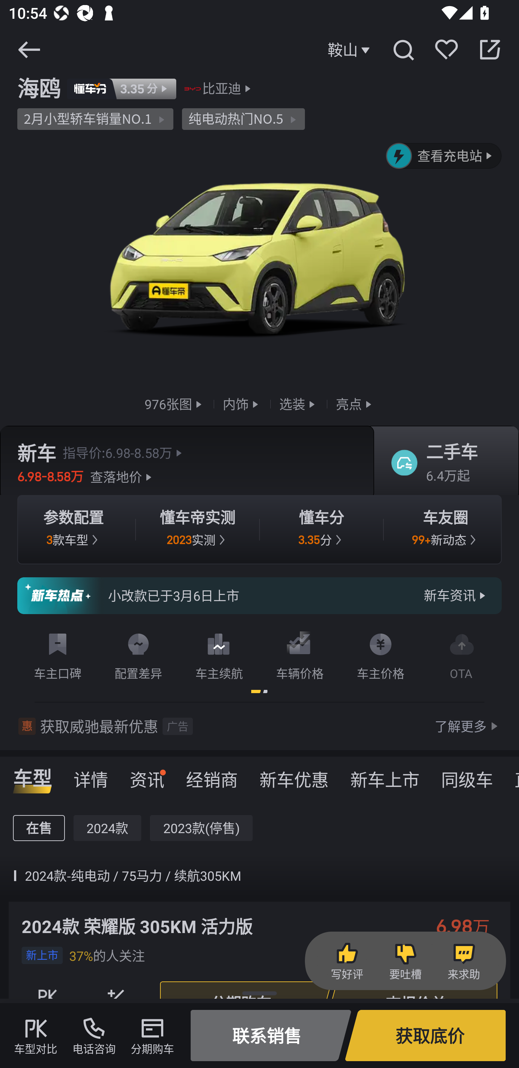  Describe the element at coordinates (124, 452) in the screenshot. I see `指导价:6.98-8.58万` at that location.